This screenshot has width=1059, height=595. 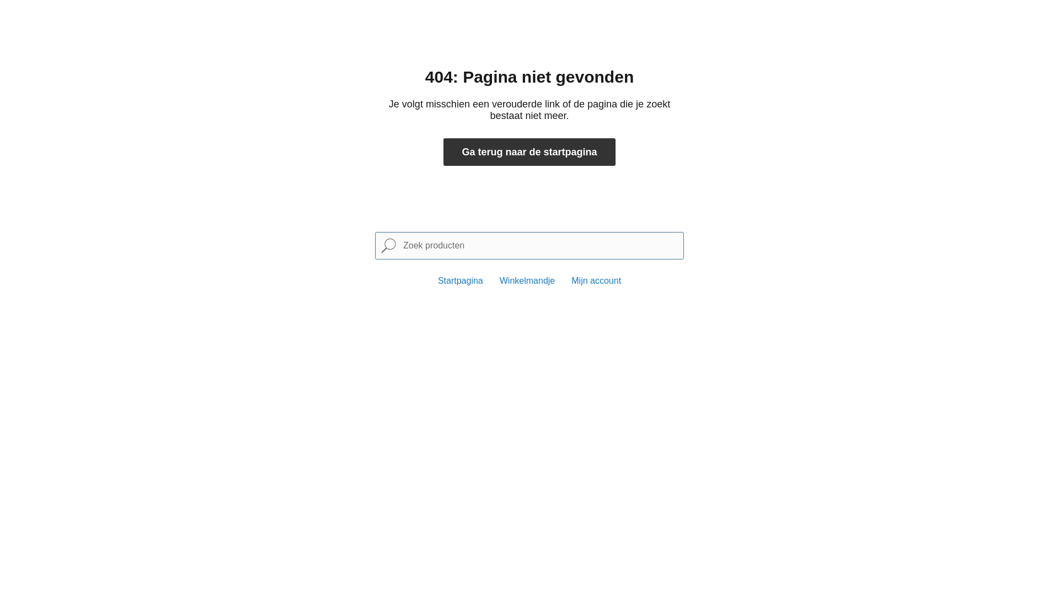 What do you see at coordinates (527, 281) in the screenshot?
I see `Winkelmandje` at bounding box center [527, 281].